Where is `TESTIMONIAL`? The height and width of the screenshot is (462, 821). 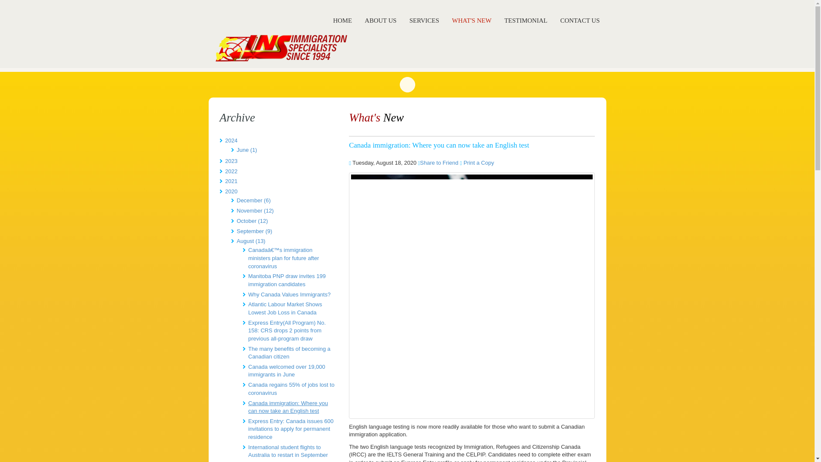
TESTIMONIAL is located at coordinates (525, 21).